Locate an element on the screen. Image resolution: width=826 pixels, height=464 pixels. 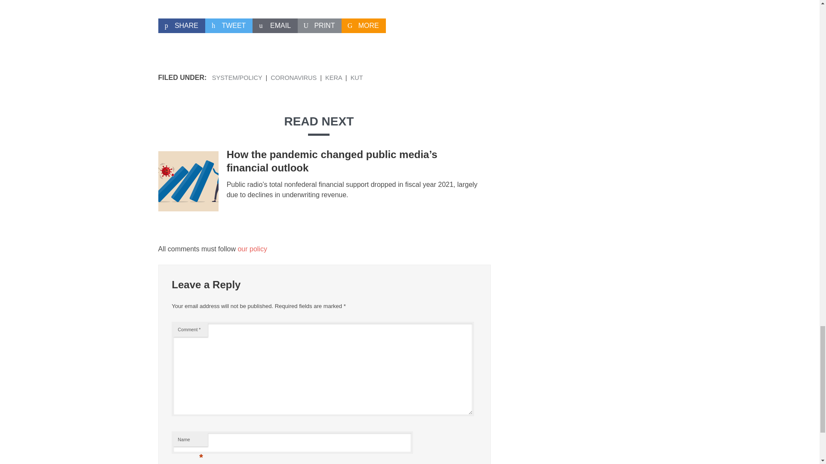
Read Posts tagged with: KUT is located at coordinates (357, 77).